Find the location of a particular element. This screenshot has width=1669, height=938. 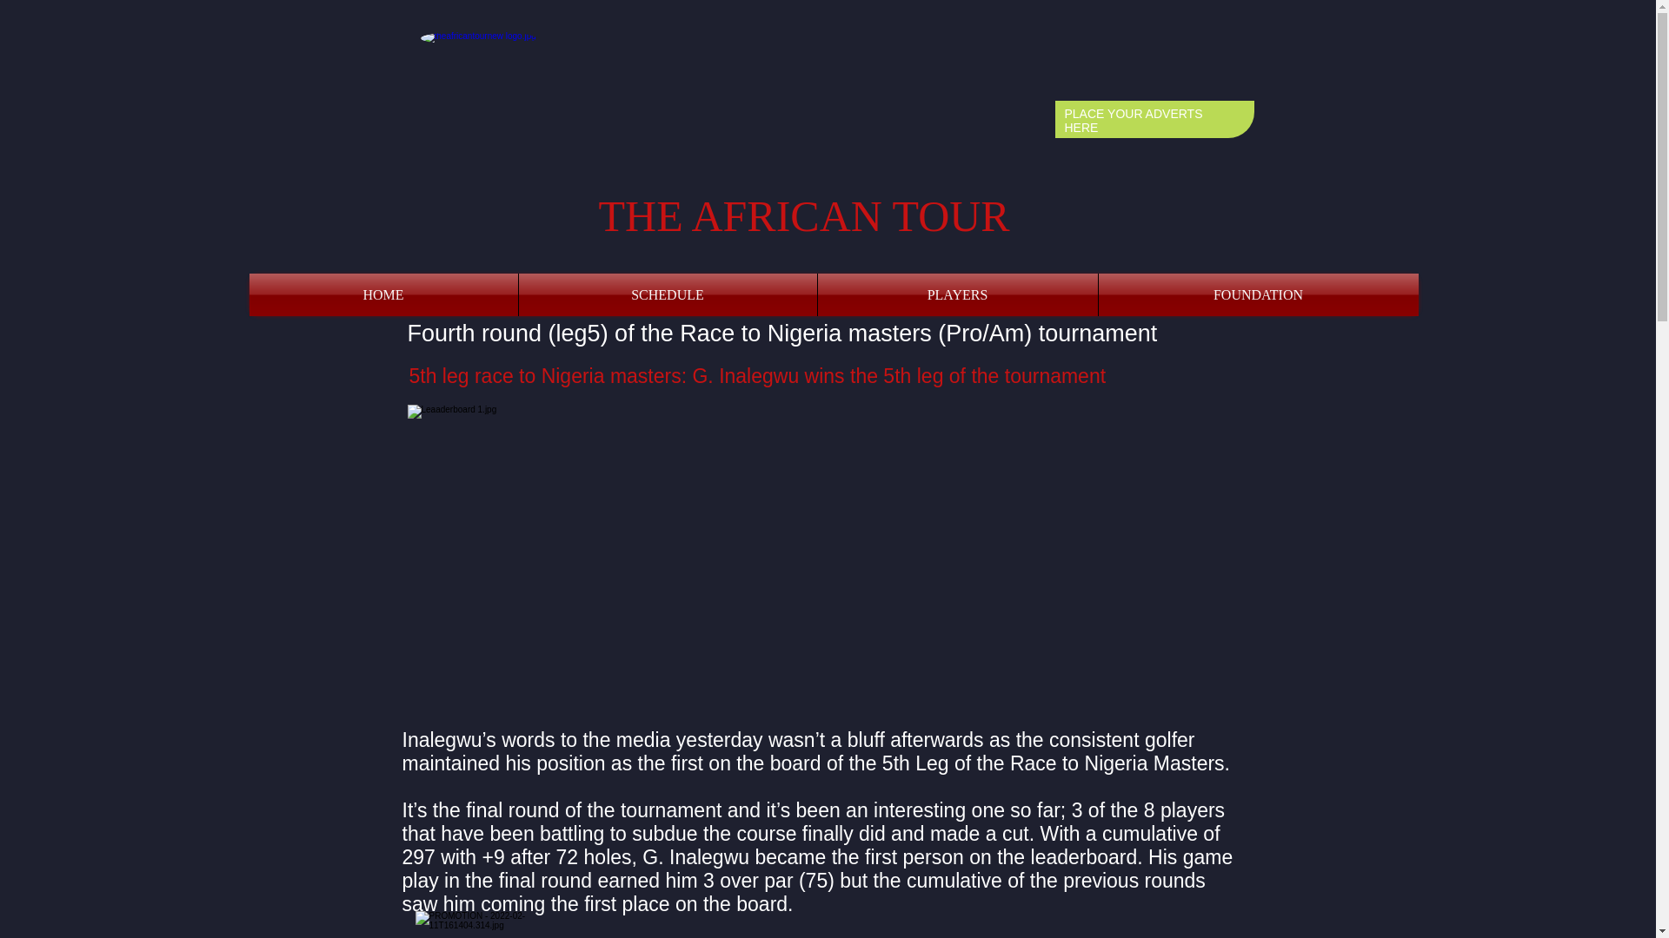

FOUNDATION is located at coordinates (1259, 294).